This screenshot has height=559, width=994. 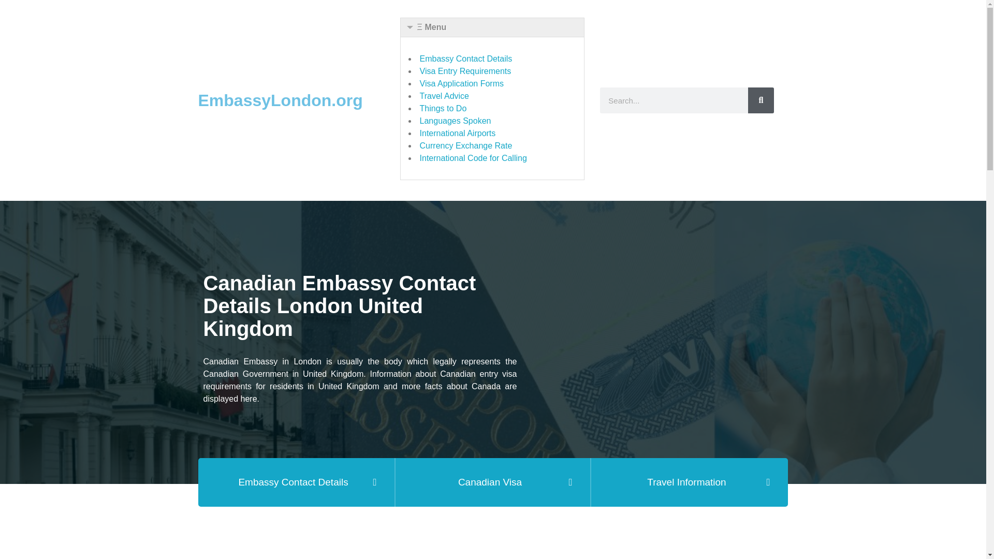 What do you see at coordinates (462, 83) in the screenshot?
I see `Visa Application Forms` at bounding box center [462, 83].